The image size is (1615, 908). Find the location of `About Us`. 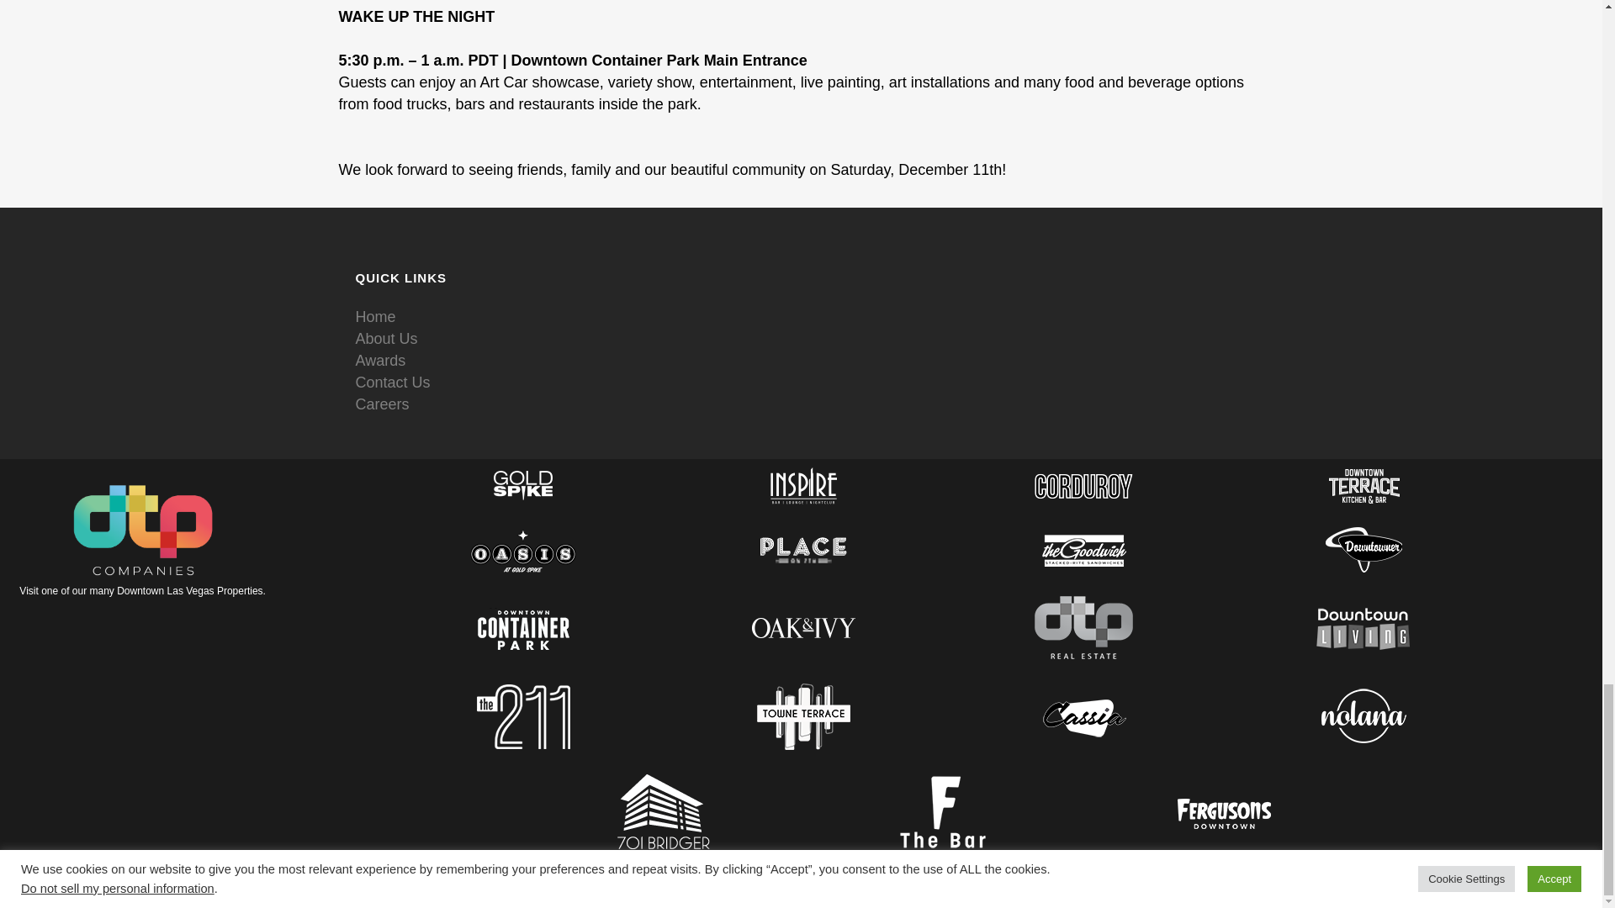

About Us is located at coordinates (385, 338).